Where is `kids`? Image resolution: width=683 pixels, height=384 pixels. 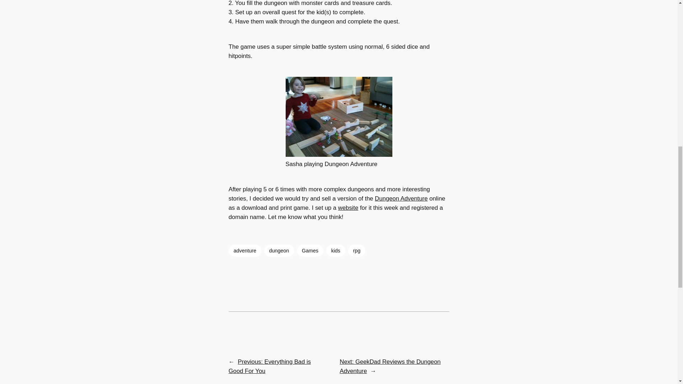
kids is located at coordinates (336, 250).